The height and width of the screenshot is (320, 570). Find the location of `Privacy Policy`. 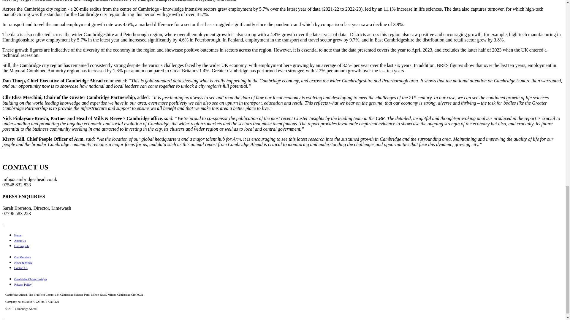

Privacy Policy is located at coordinates (23, 284).